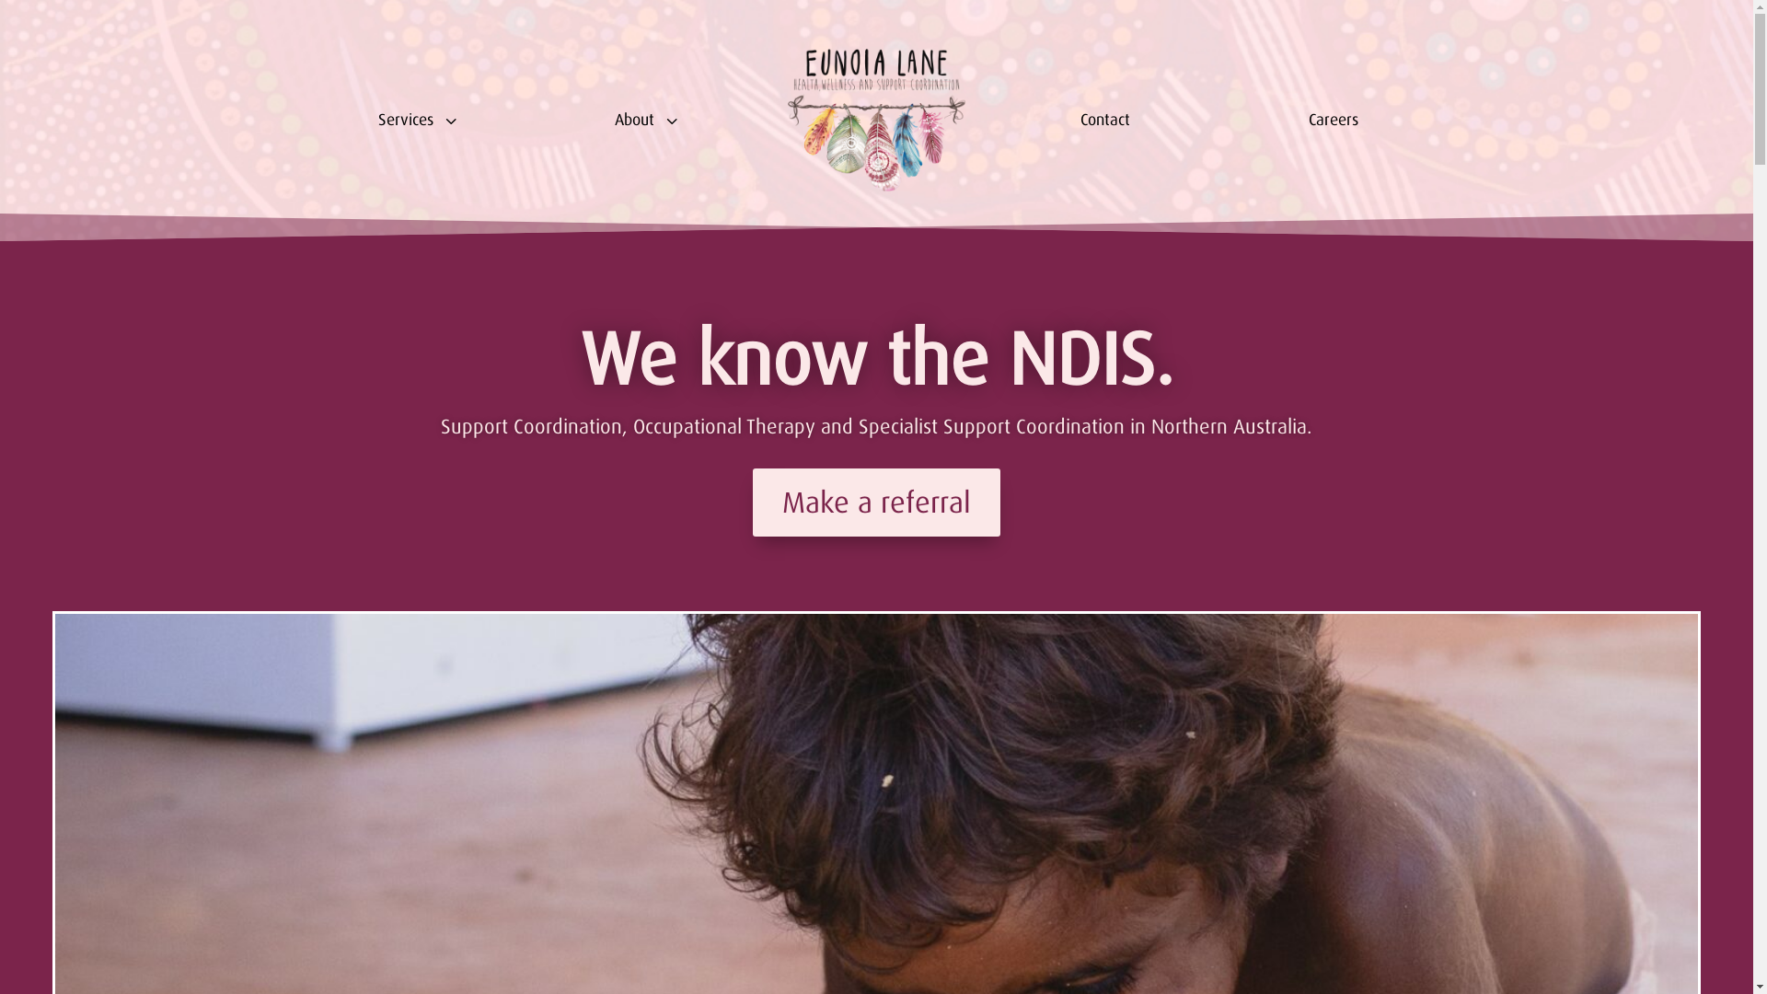 The height and width of the screenshot is (994, 1767). Describe the element at coordinates (1104, 121) in the screenshot. I see `Contact` at that location.